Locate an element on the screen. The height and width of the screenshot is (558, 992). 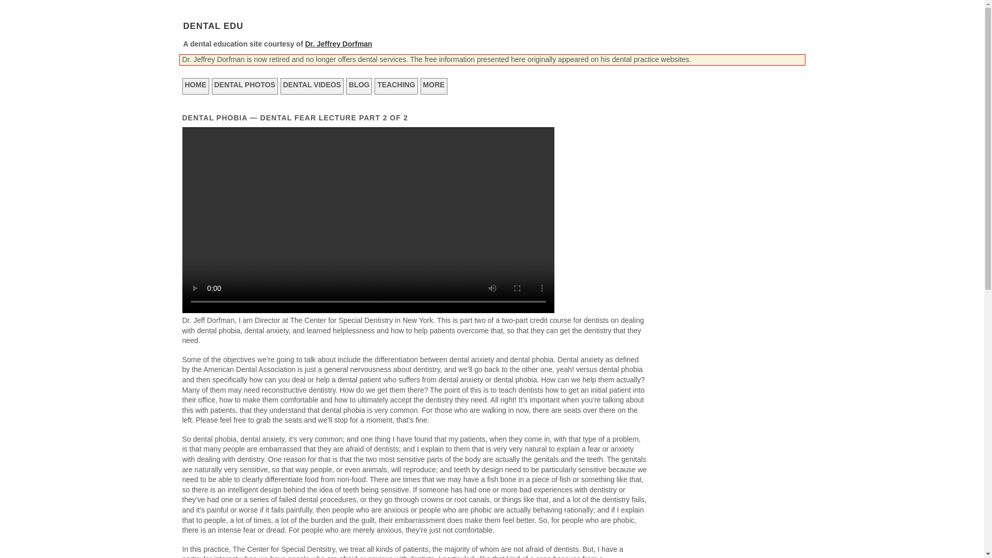
HOME is located at coordinates (195, 86).